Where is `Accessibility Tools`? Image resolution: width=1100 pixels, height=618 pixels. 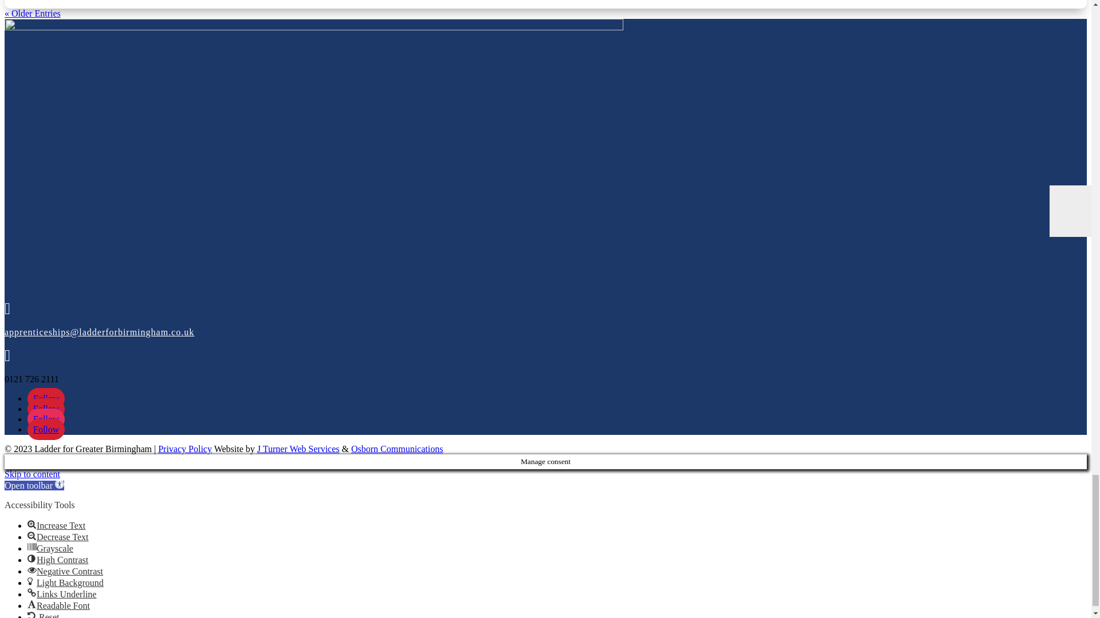 Accessibility Tools is located at coordinates (34, 485).